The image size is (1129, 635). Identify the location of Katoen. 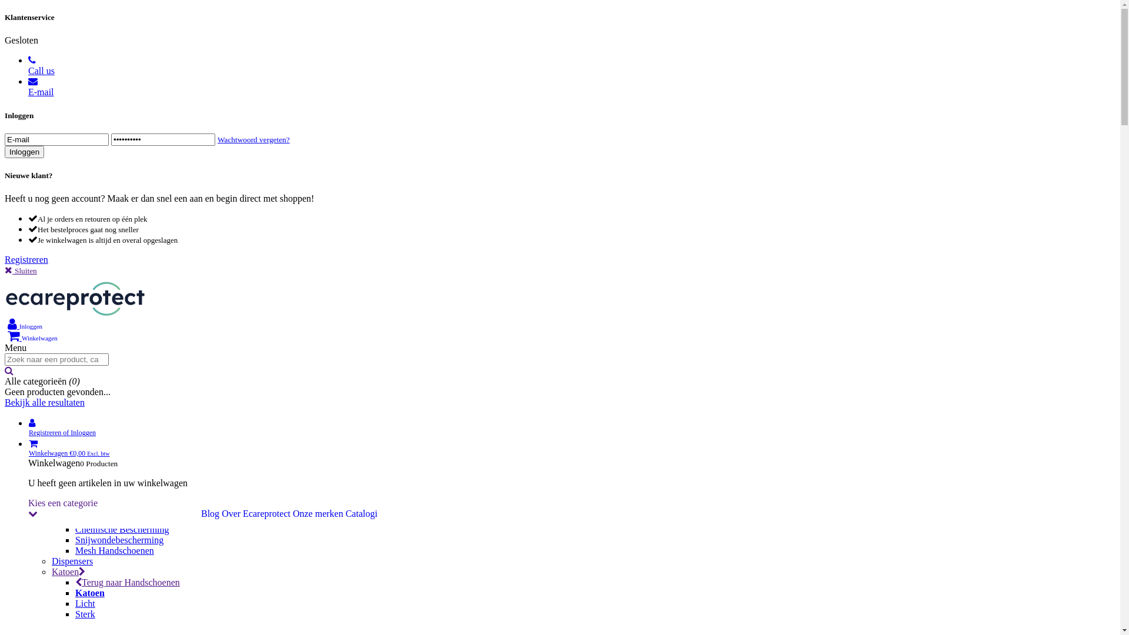
(583, 572).